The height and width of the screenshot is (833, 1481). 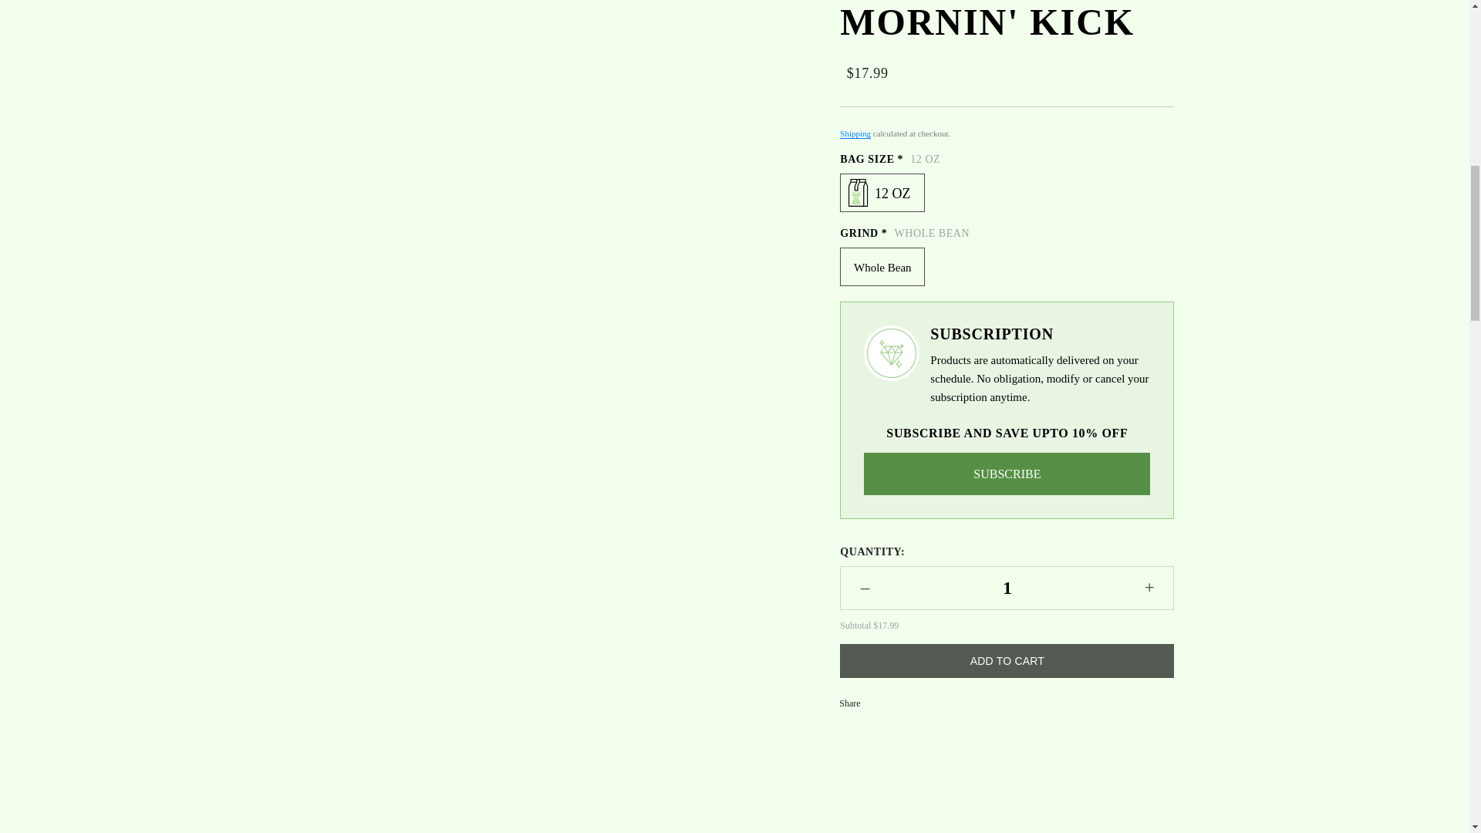 What do you see at coordinates (1007, 161) in the screenshot?
I see `1` at bounding box center [1007, 161].